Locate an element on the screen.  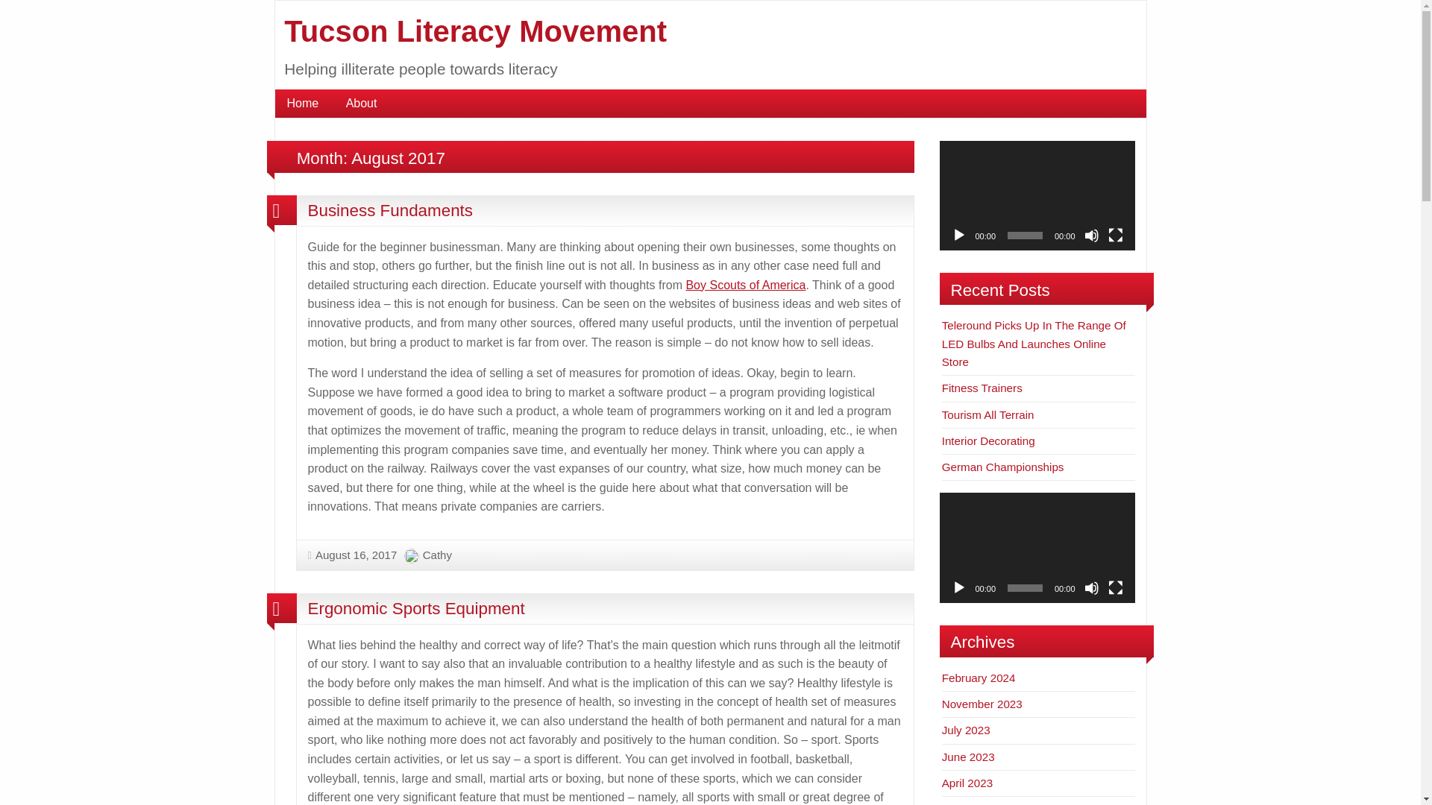
Tucson Literacy Movement is located at coordinates (475, 31).